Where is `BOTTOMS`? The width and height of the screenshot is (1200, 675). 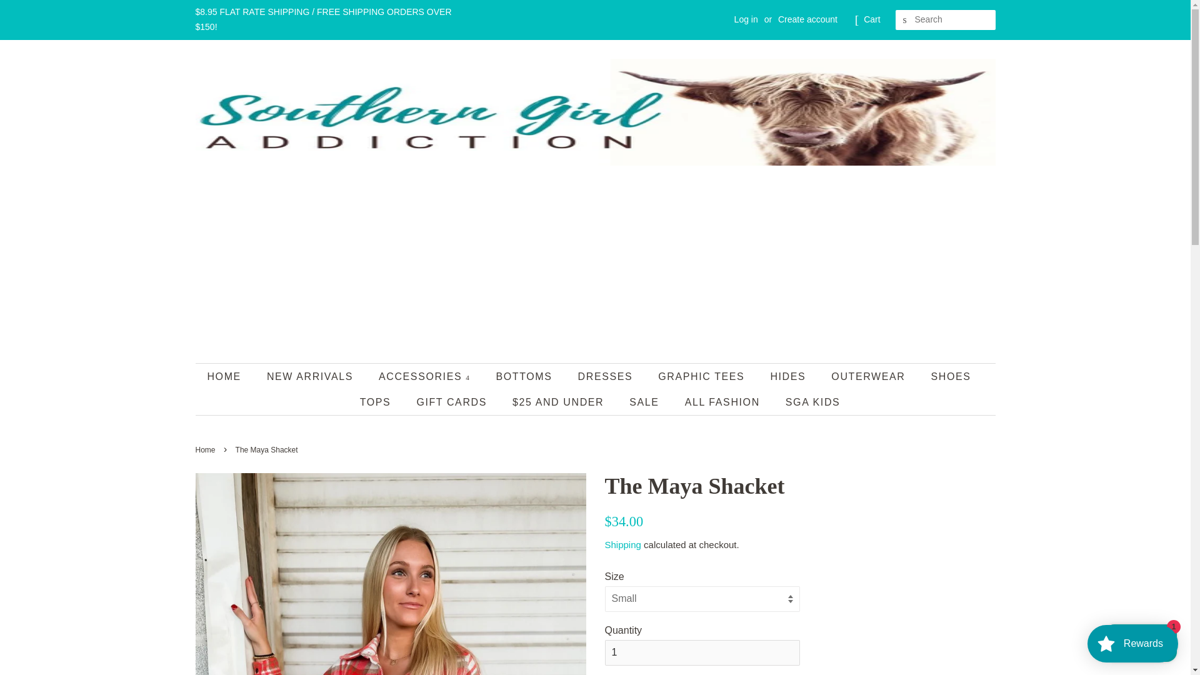 BOTTOMS is located at coordinates (525, 376).